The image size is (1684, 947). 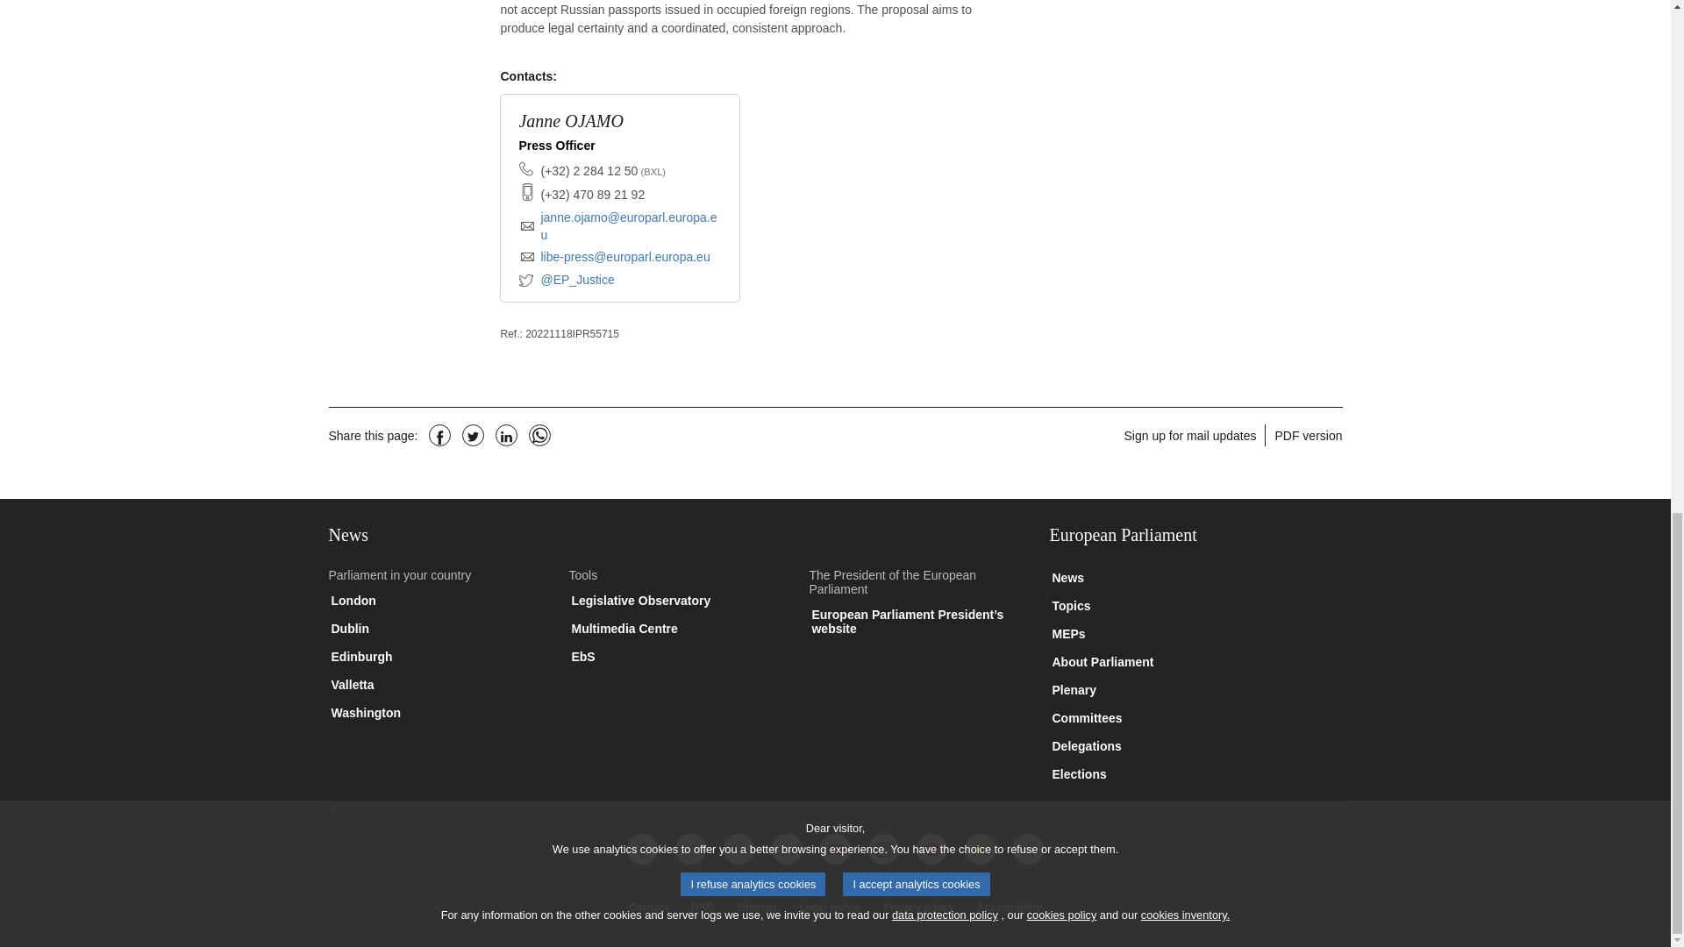 I want to click on Share this page on Facebook, so click(x=440, y=435).